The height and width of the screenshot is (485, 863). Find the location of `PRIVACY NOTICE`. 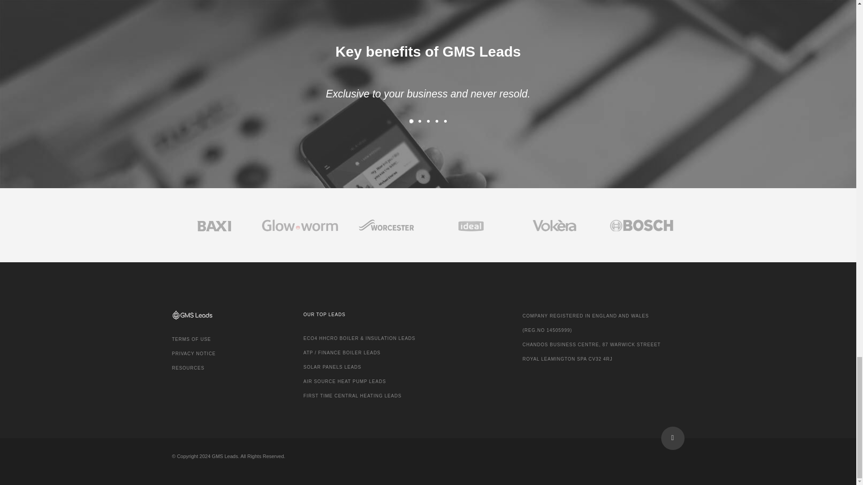

PRIVACY NOTICE is located at coordinates (194, 353).